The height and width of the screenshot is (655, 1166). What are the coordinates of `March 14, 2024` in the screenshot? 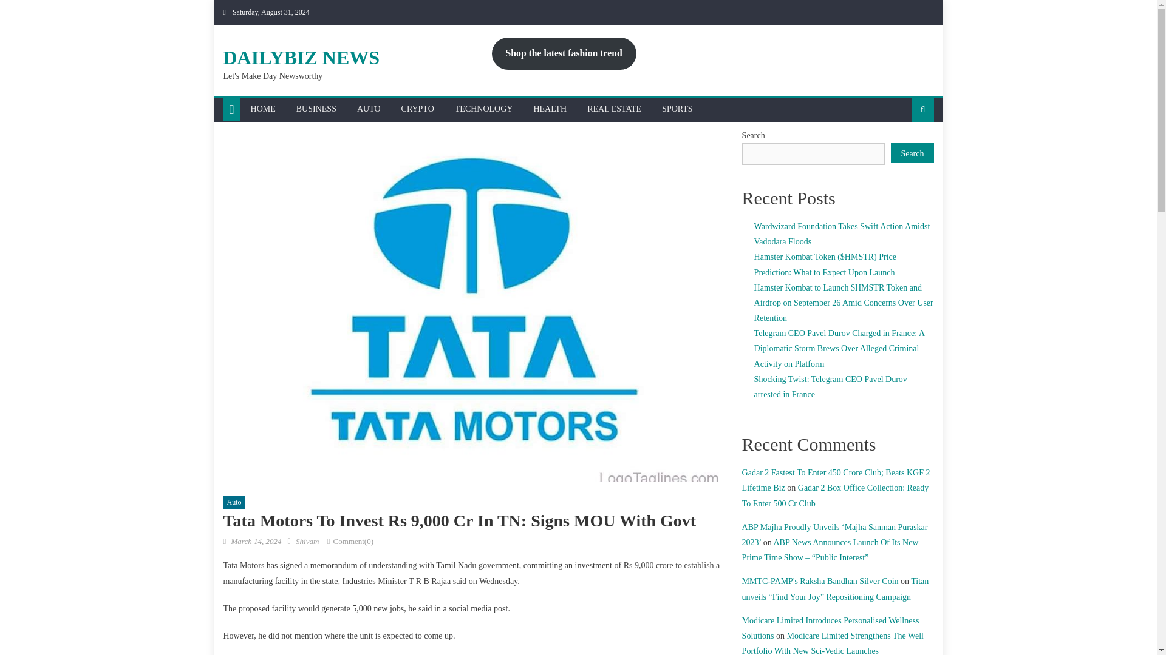 It's located at (256, 541).